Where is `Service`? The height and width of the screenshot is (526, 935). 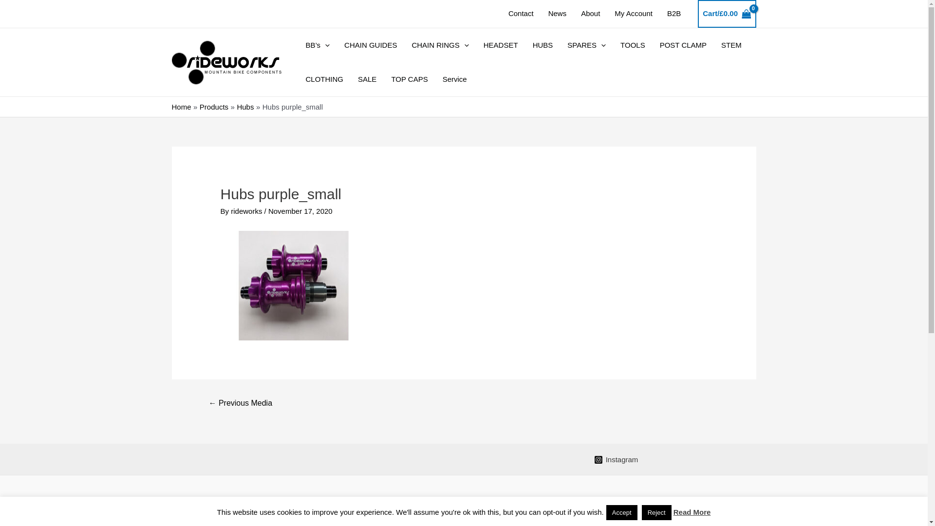
Service is located at coordinates (455, 79).